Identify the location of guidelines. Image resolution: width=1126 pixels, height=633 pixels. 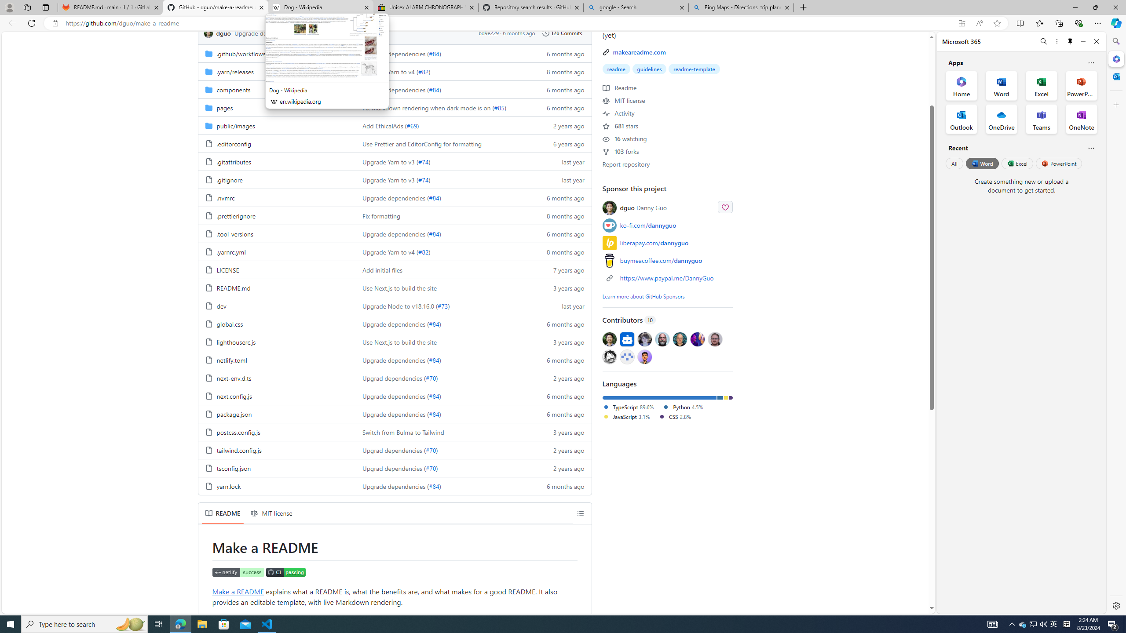
(649, 69).